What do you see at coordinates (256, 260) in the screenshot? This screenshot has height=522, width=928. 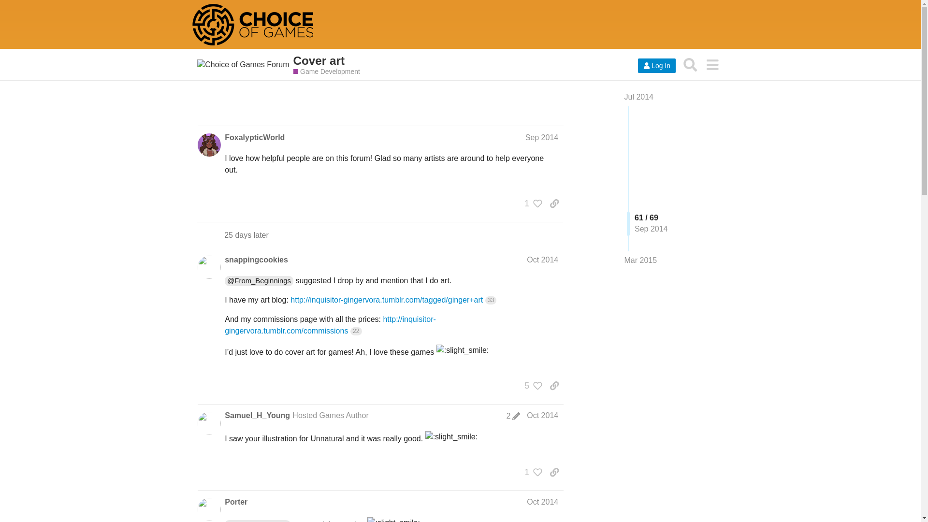 I see `snappingcookies` at bounding box center [256, 260].